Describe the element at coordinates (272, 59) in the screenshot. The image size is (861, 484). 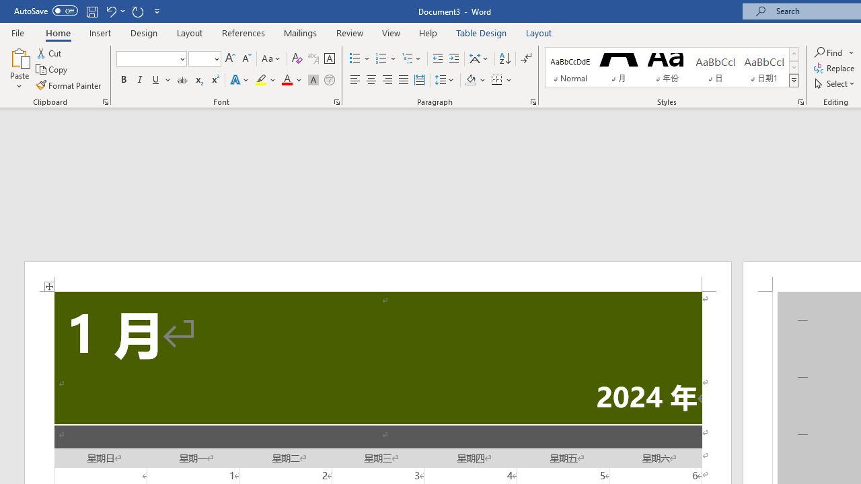
I see `Change Case` at that location.